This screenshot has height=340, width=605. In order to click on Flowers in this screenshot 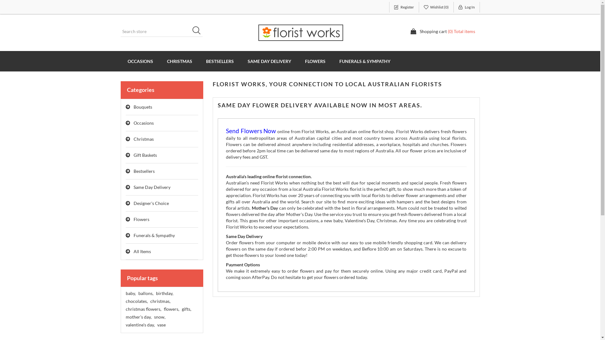, I will do `click(162, 220)`.